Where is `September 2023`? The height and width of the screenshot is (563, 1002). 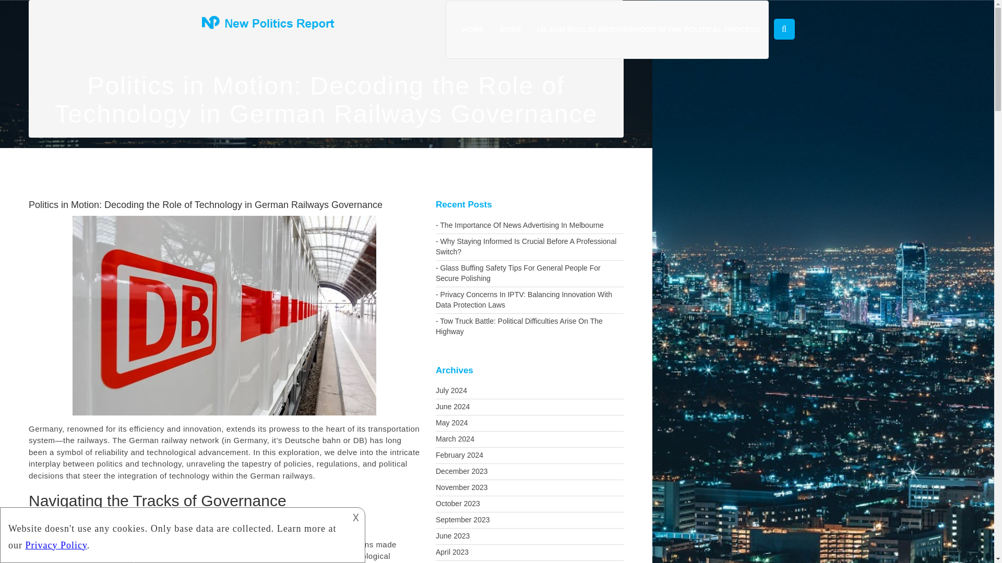 September 2023 is located at coordinates (529, 520).